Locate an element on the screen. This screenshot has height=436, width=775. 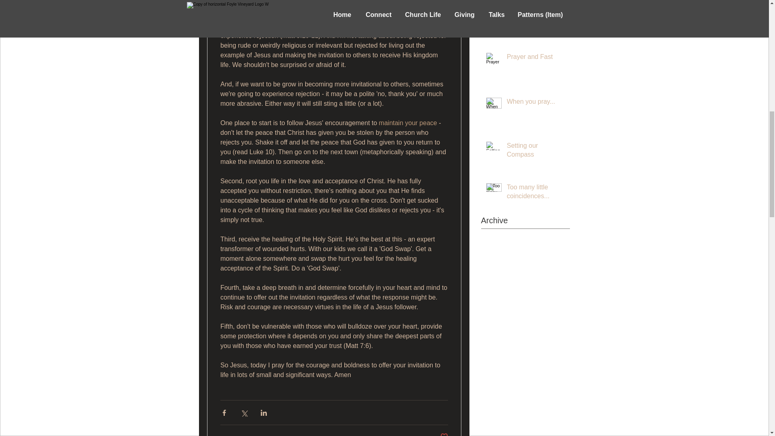
When you pray... is located at coordinates (536, 103).